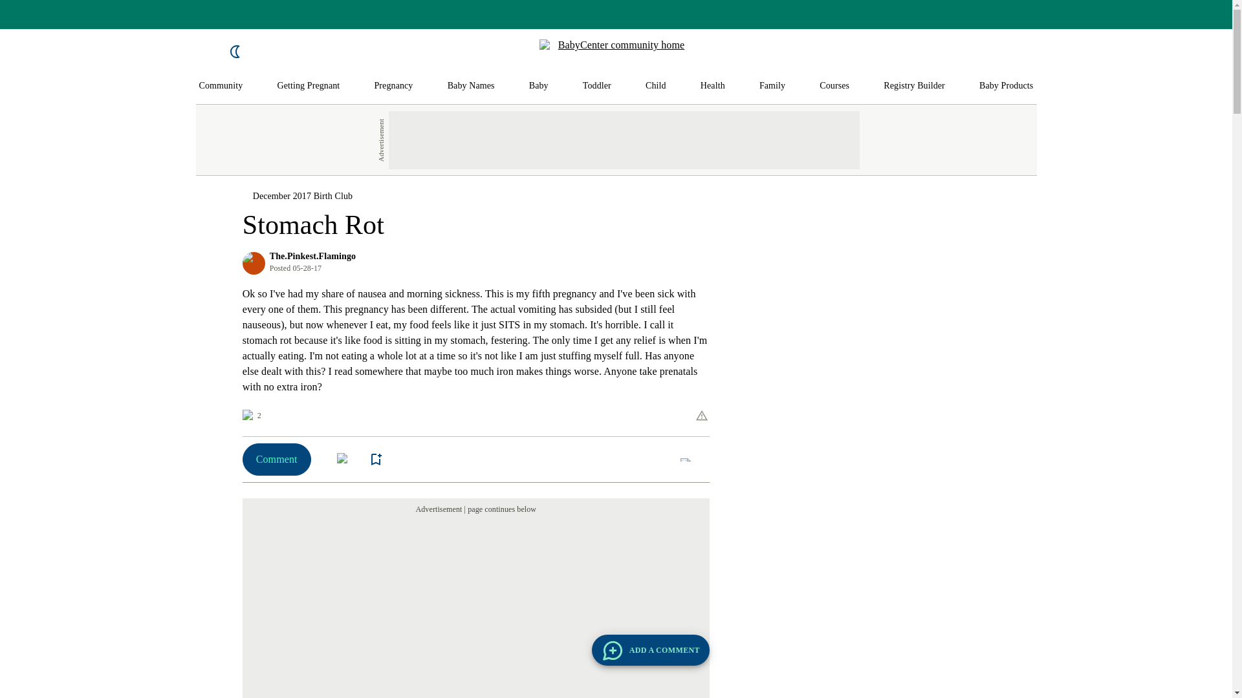 The height and width of the screenshot is (698, 1242). I want to click on Registry Builder, so click(914, 86).